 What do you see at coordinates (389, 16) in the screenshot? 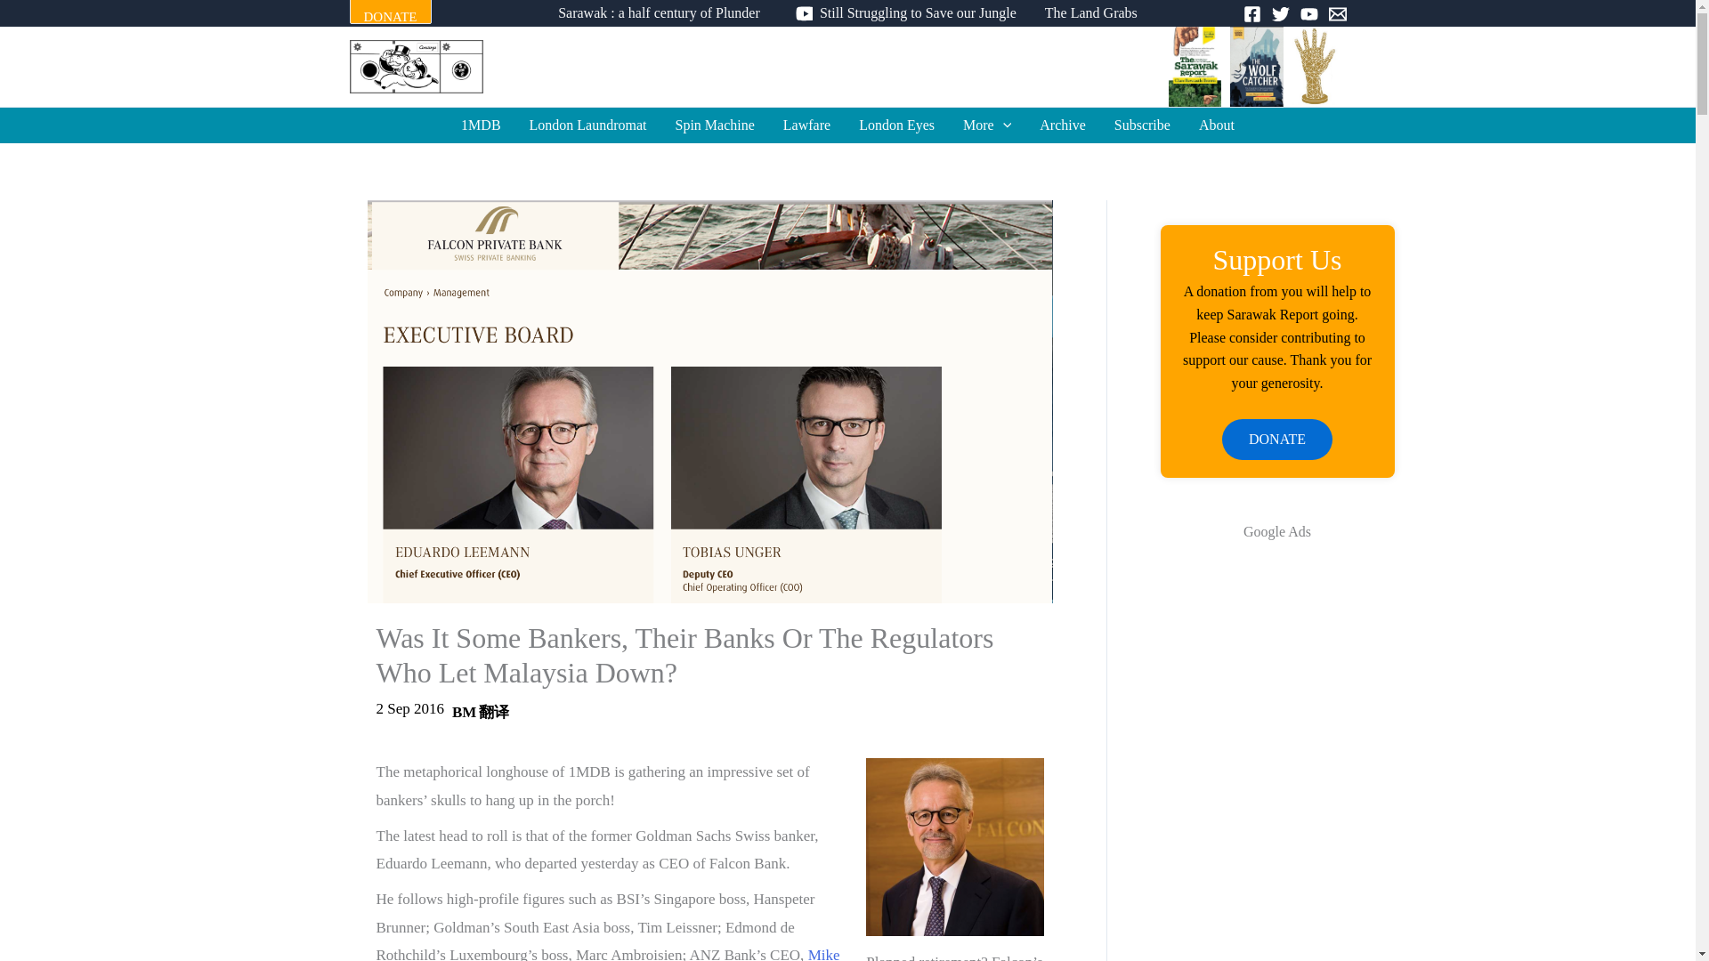
I see `DONATE` at bounding box center [389, 16].